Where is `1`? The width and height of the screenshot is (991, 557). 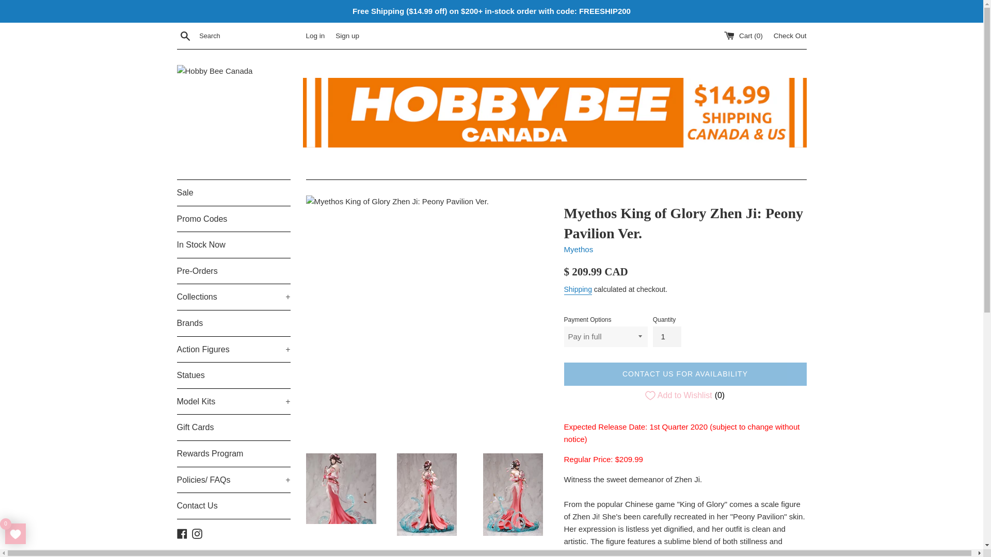 1 is located at coordinates (667, 336).